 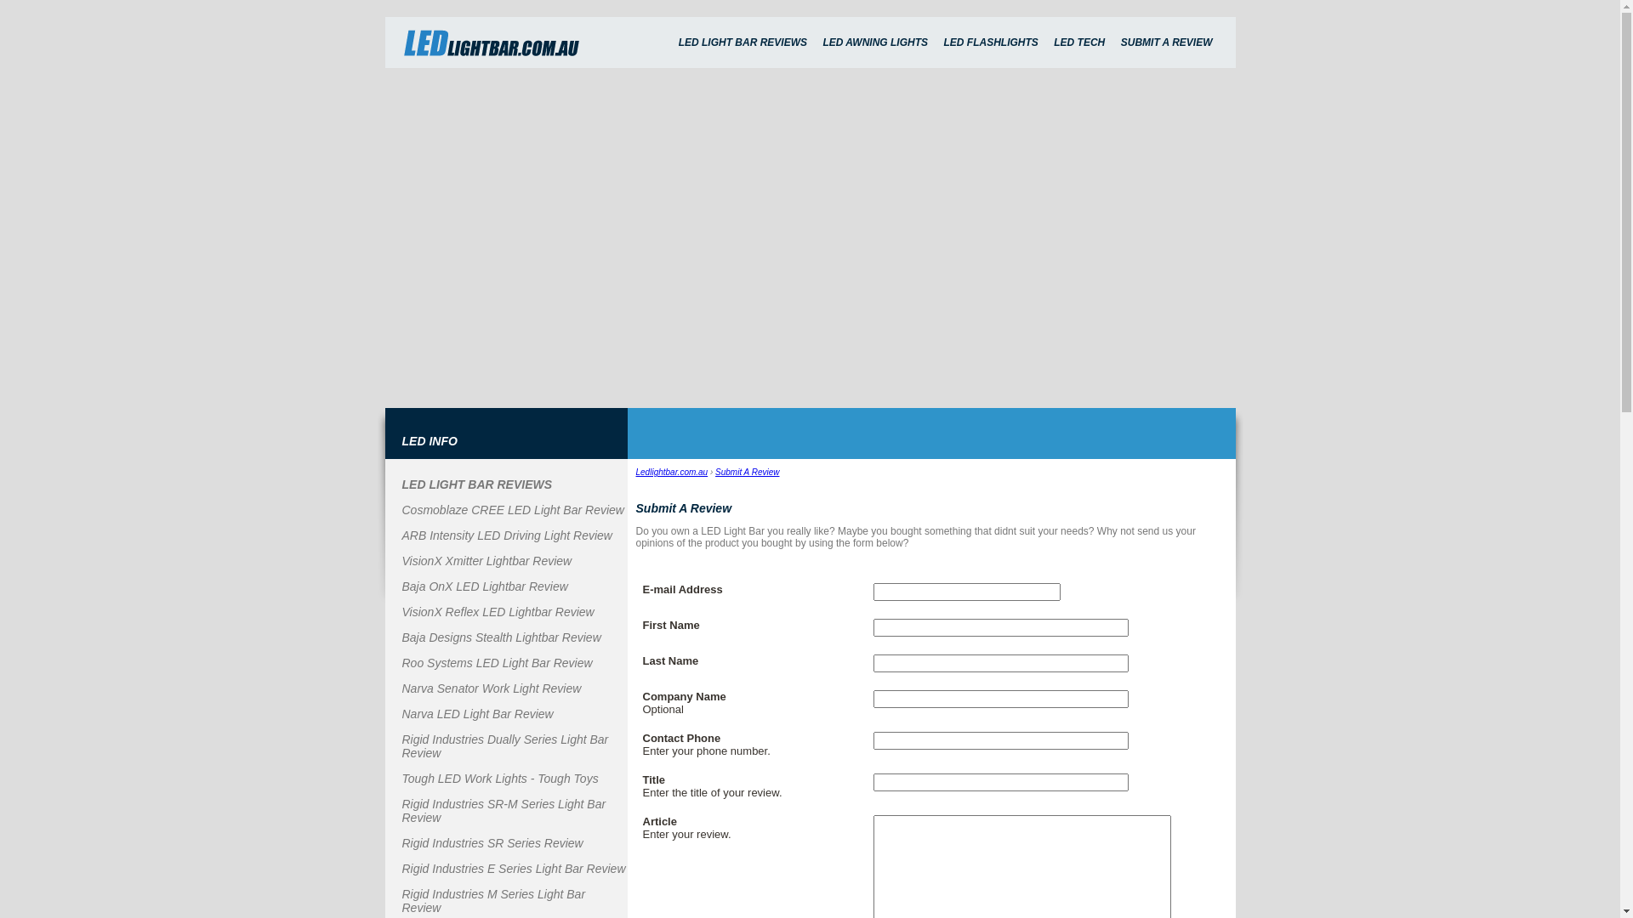 What do you see at coordinates (747, 473) in the screenshot?
I see `Submit A Review` at bounding box center [747, 473].